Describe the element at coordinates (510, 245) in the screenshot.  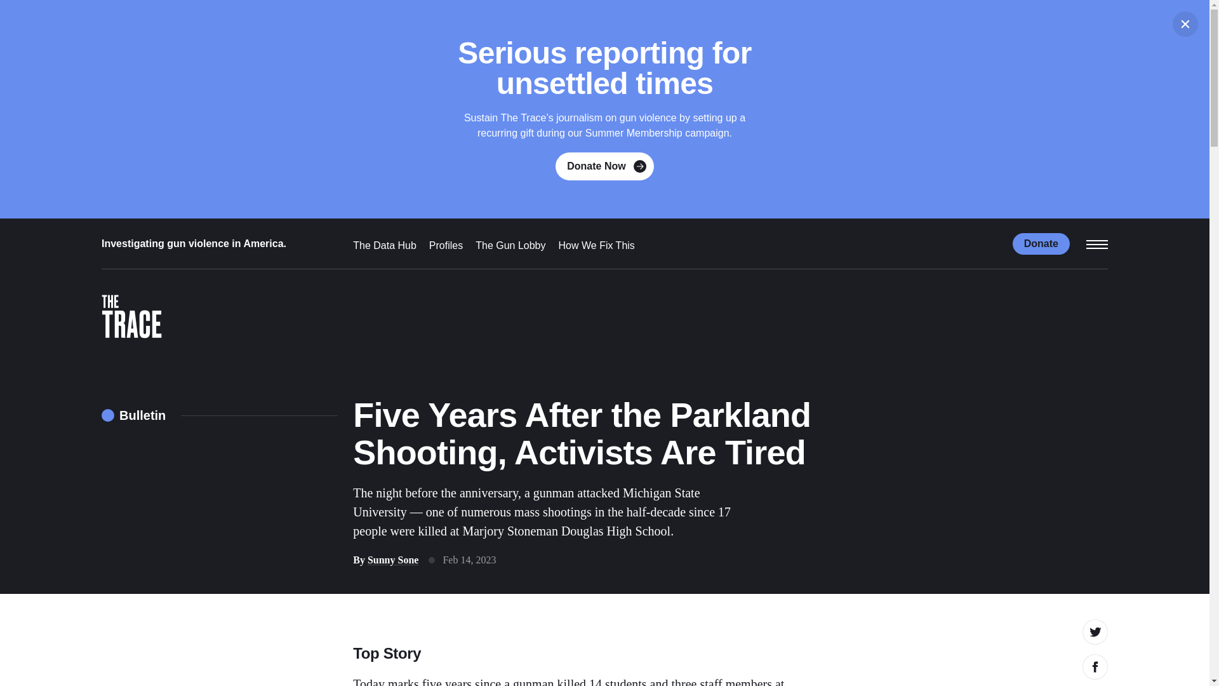
I see `The Gun Lobby` at that location.